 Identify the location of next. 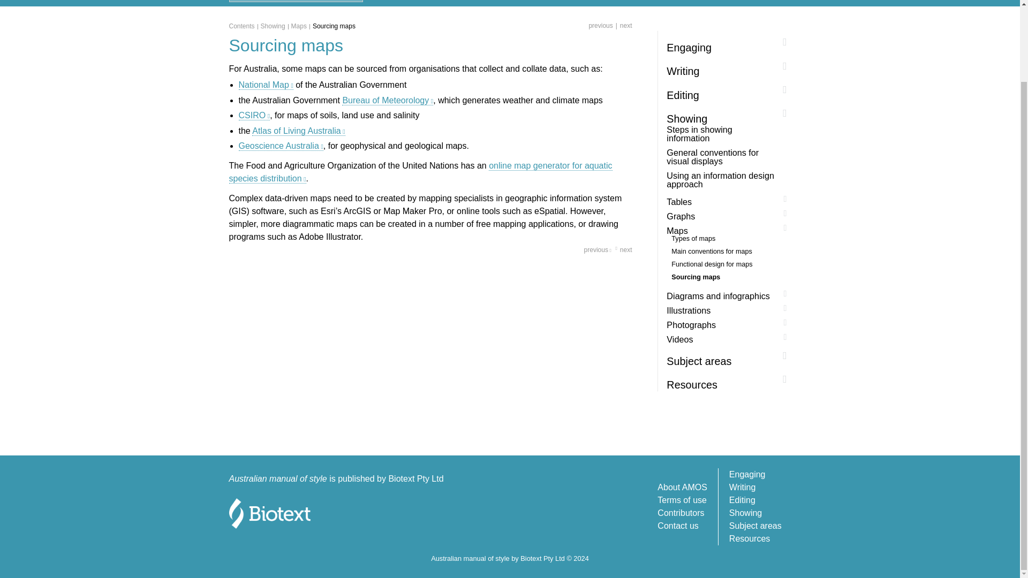
(622, 26).